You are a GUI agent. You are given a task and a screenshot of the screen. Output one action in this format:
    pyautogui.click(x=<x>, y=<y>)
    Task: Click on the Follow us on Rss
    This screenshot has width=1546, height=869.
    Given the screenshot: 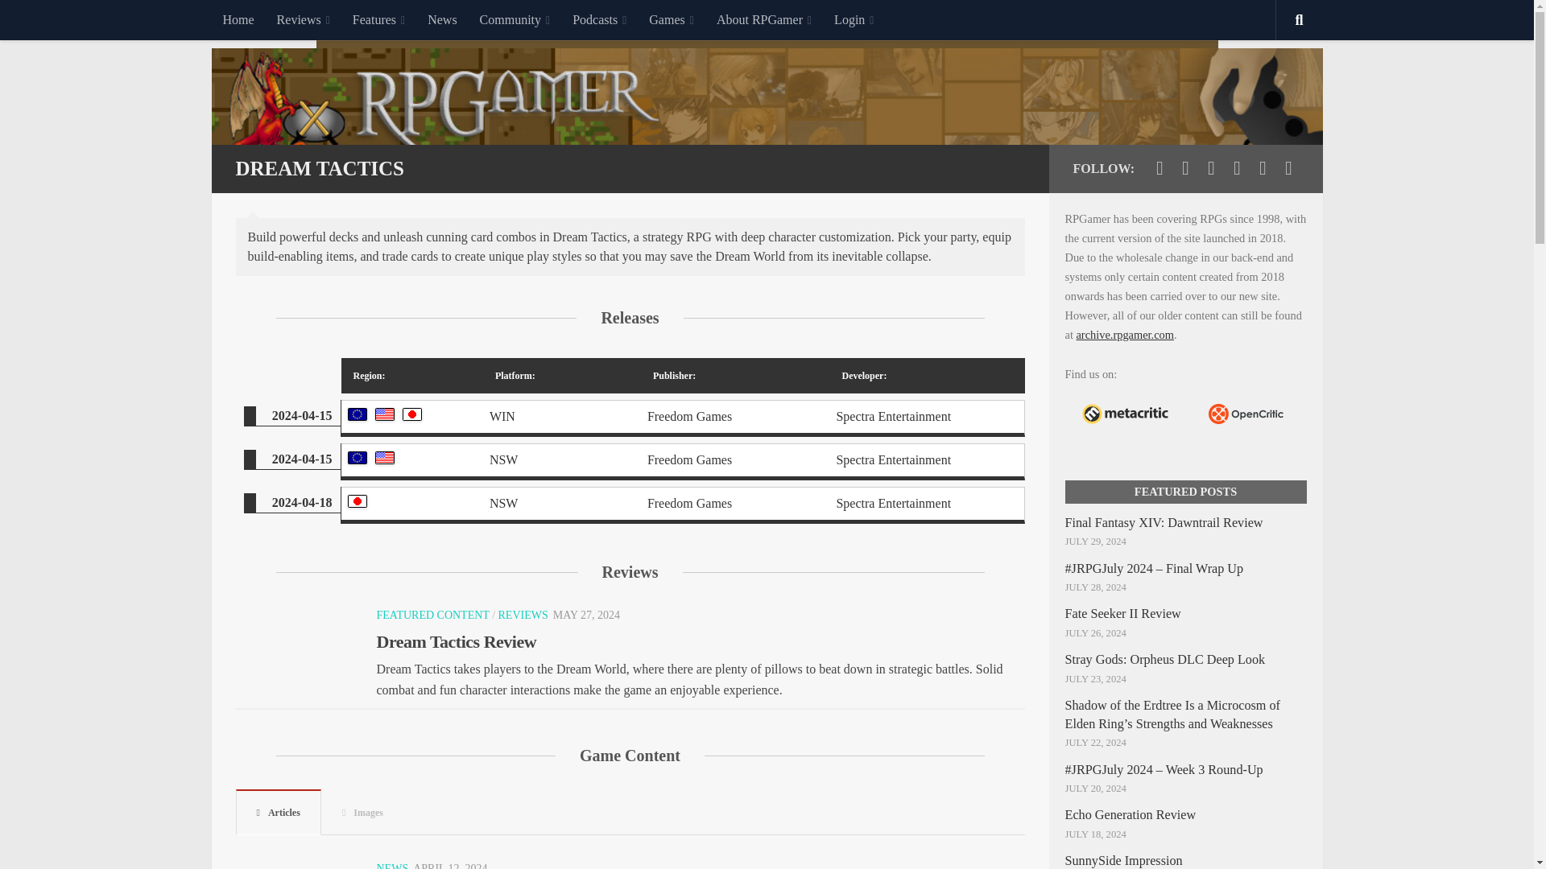 What is the action you would take?
    pyautogui.click(x=1288, y=167)
    